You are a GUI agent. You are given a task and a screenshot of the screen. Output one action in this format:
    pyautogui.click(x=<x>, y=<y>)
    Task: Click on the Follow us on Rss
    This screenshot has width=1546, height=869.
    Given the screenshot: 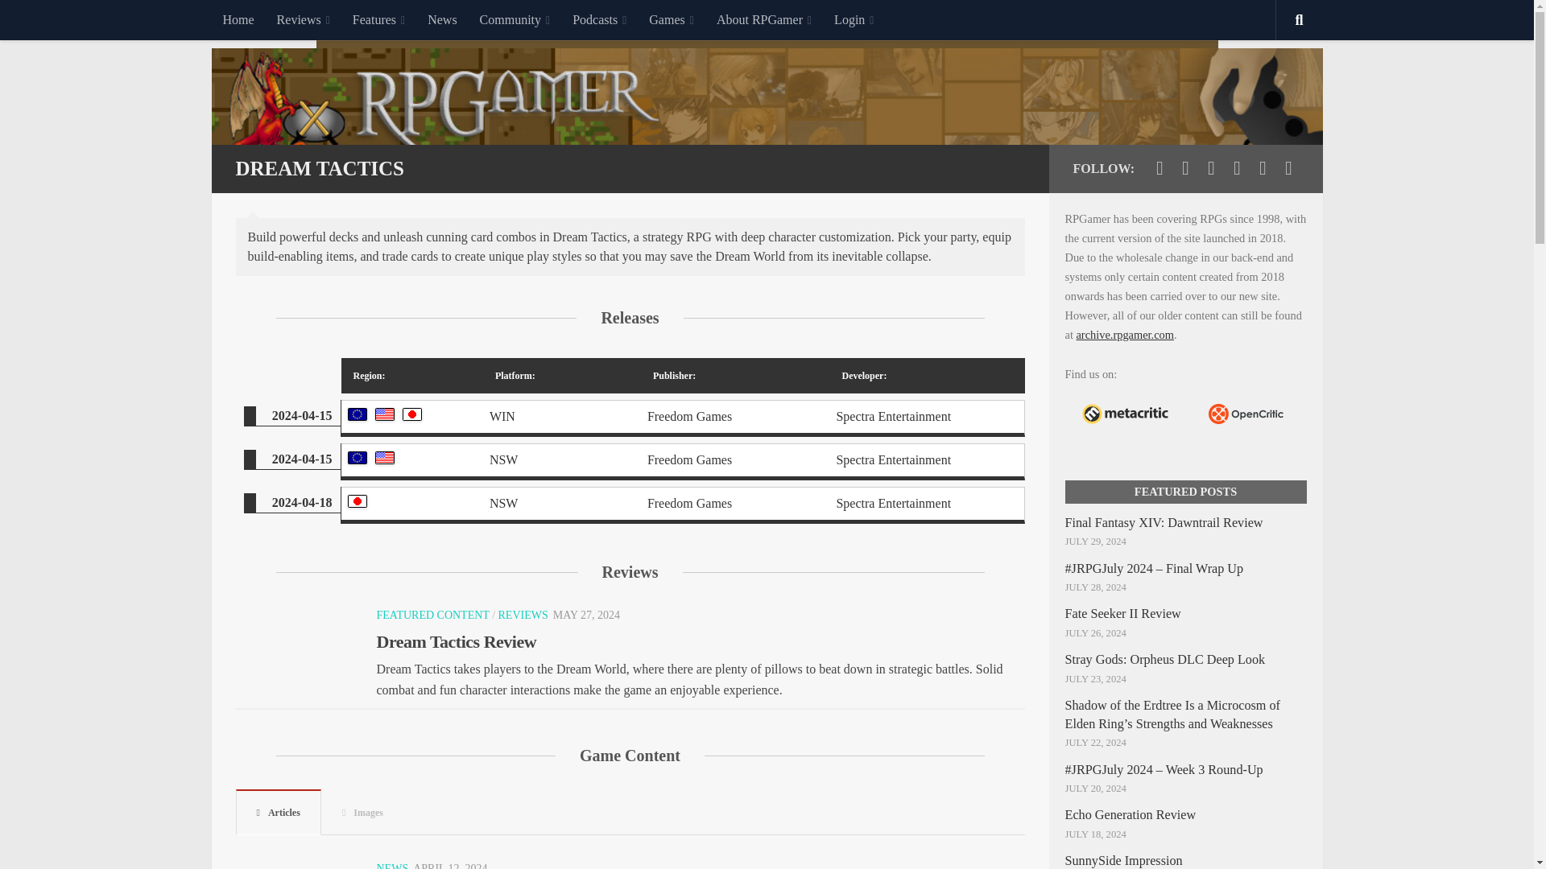 What is the action you would take?
    pyautogui.click(x=1288, y=167)
    